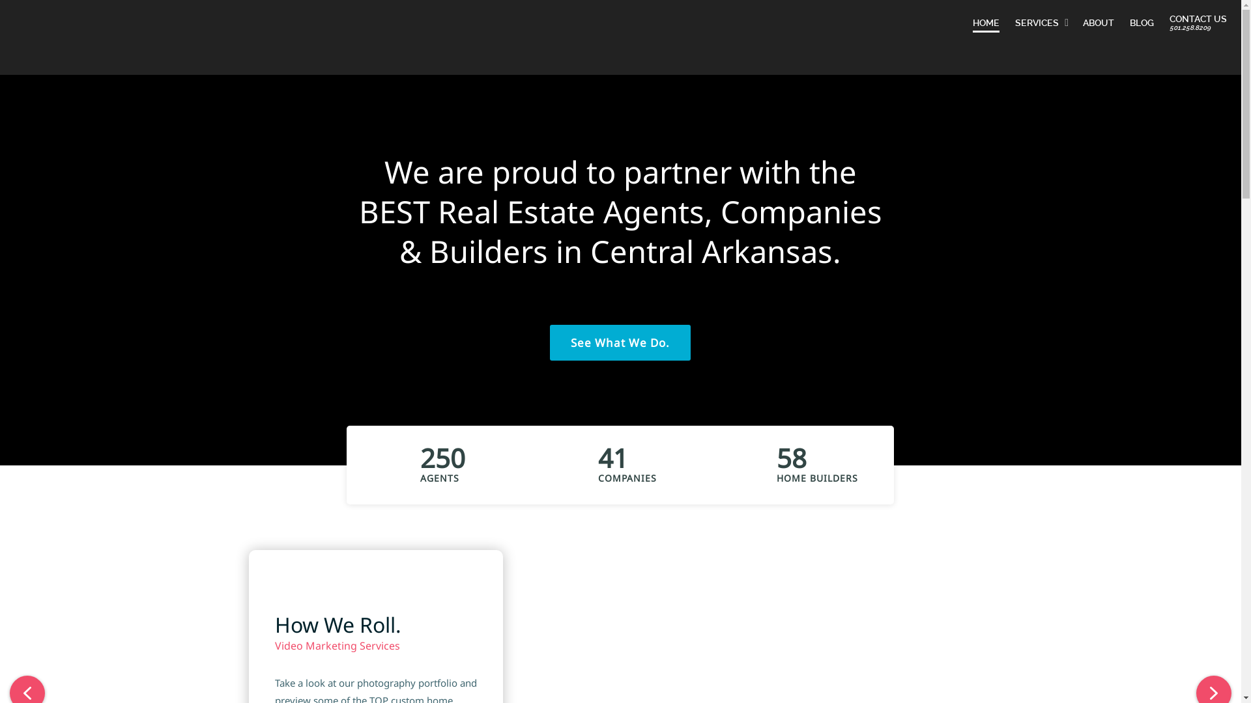 The image size is (1251, 703). What do you see at coordinates (1142, 23) in the screenshot?
I see `BLOG` at bounding box center [1142, 23].